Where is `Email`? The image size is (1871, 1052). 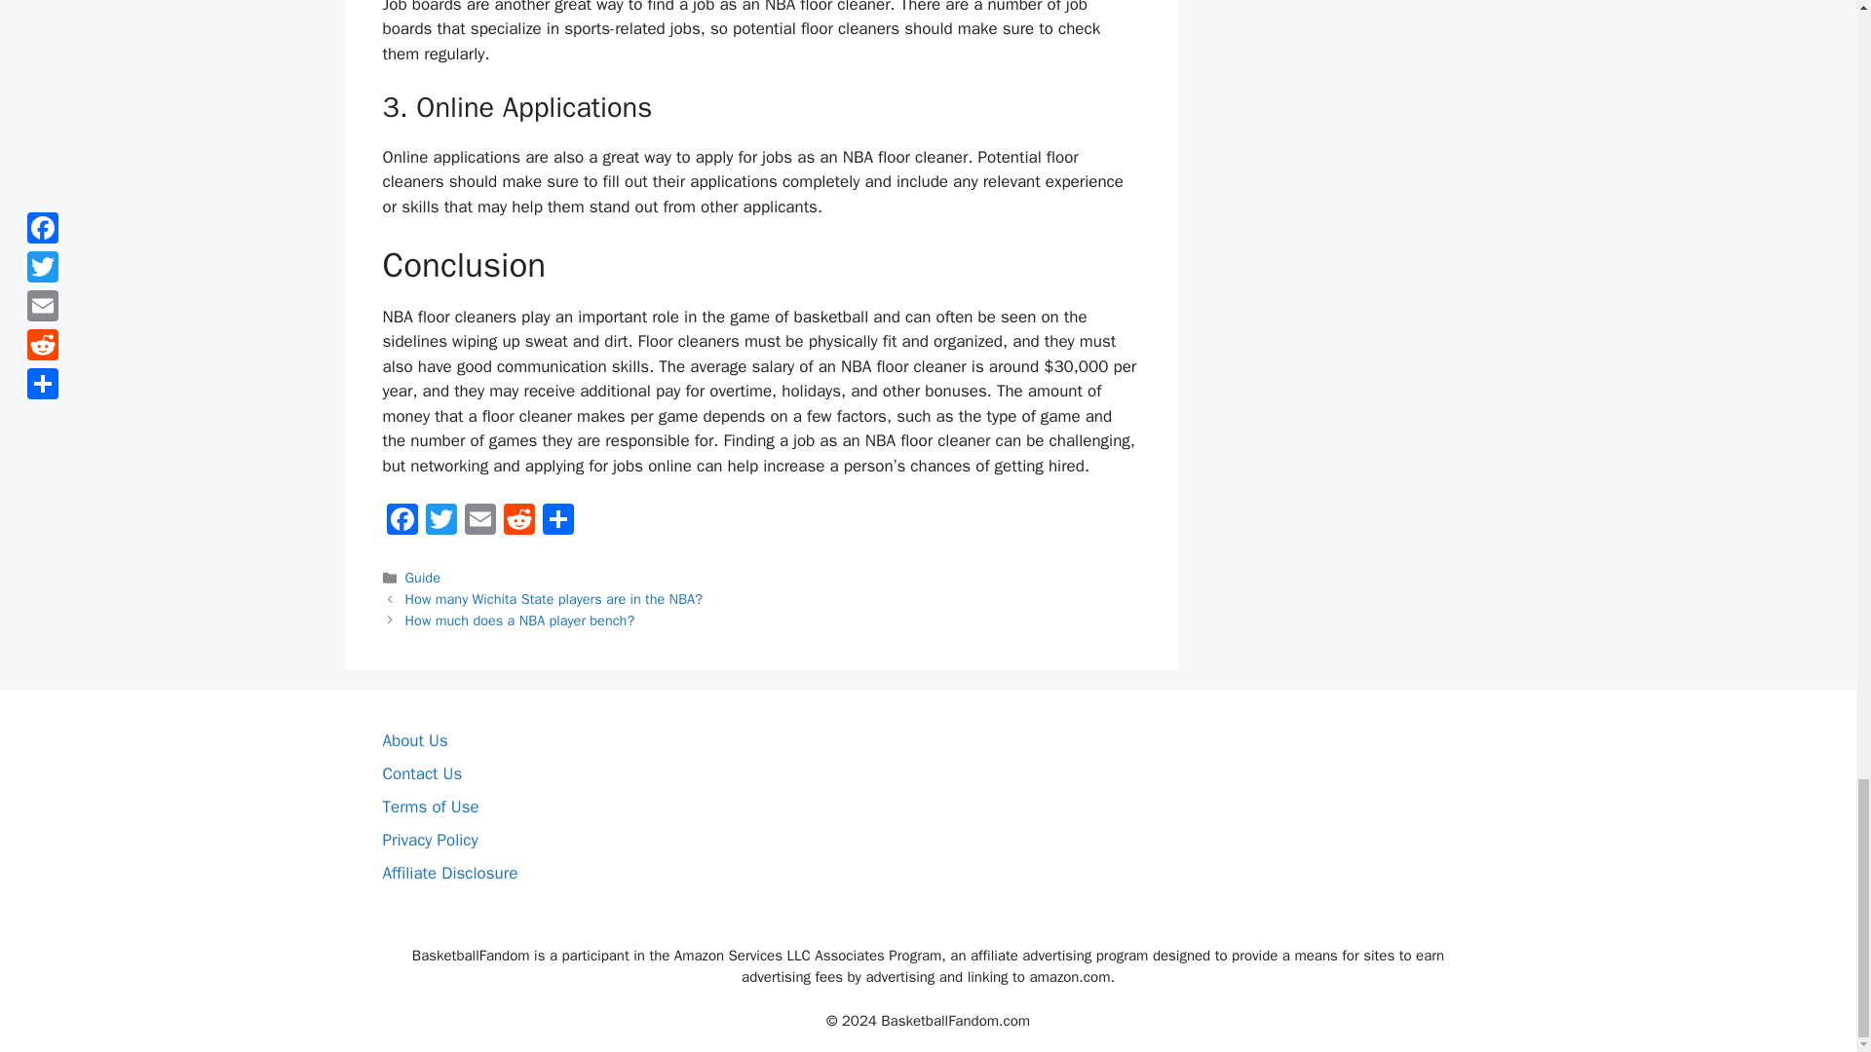 Email is located at coordinates (479, 522).